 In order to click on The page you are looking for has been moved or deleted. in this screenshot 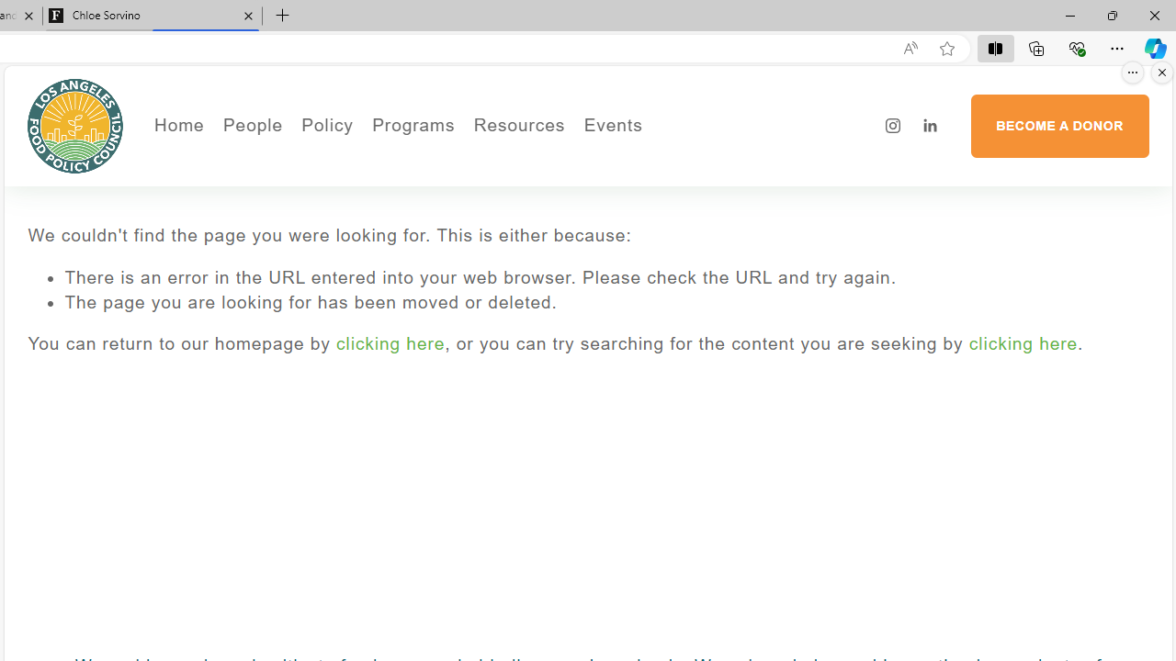, I will do `click(606, 303)`.